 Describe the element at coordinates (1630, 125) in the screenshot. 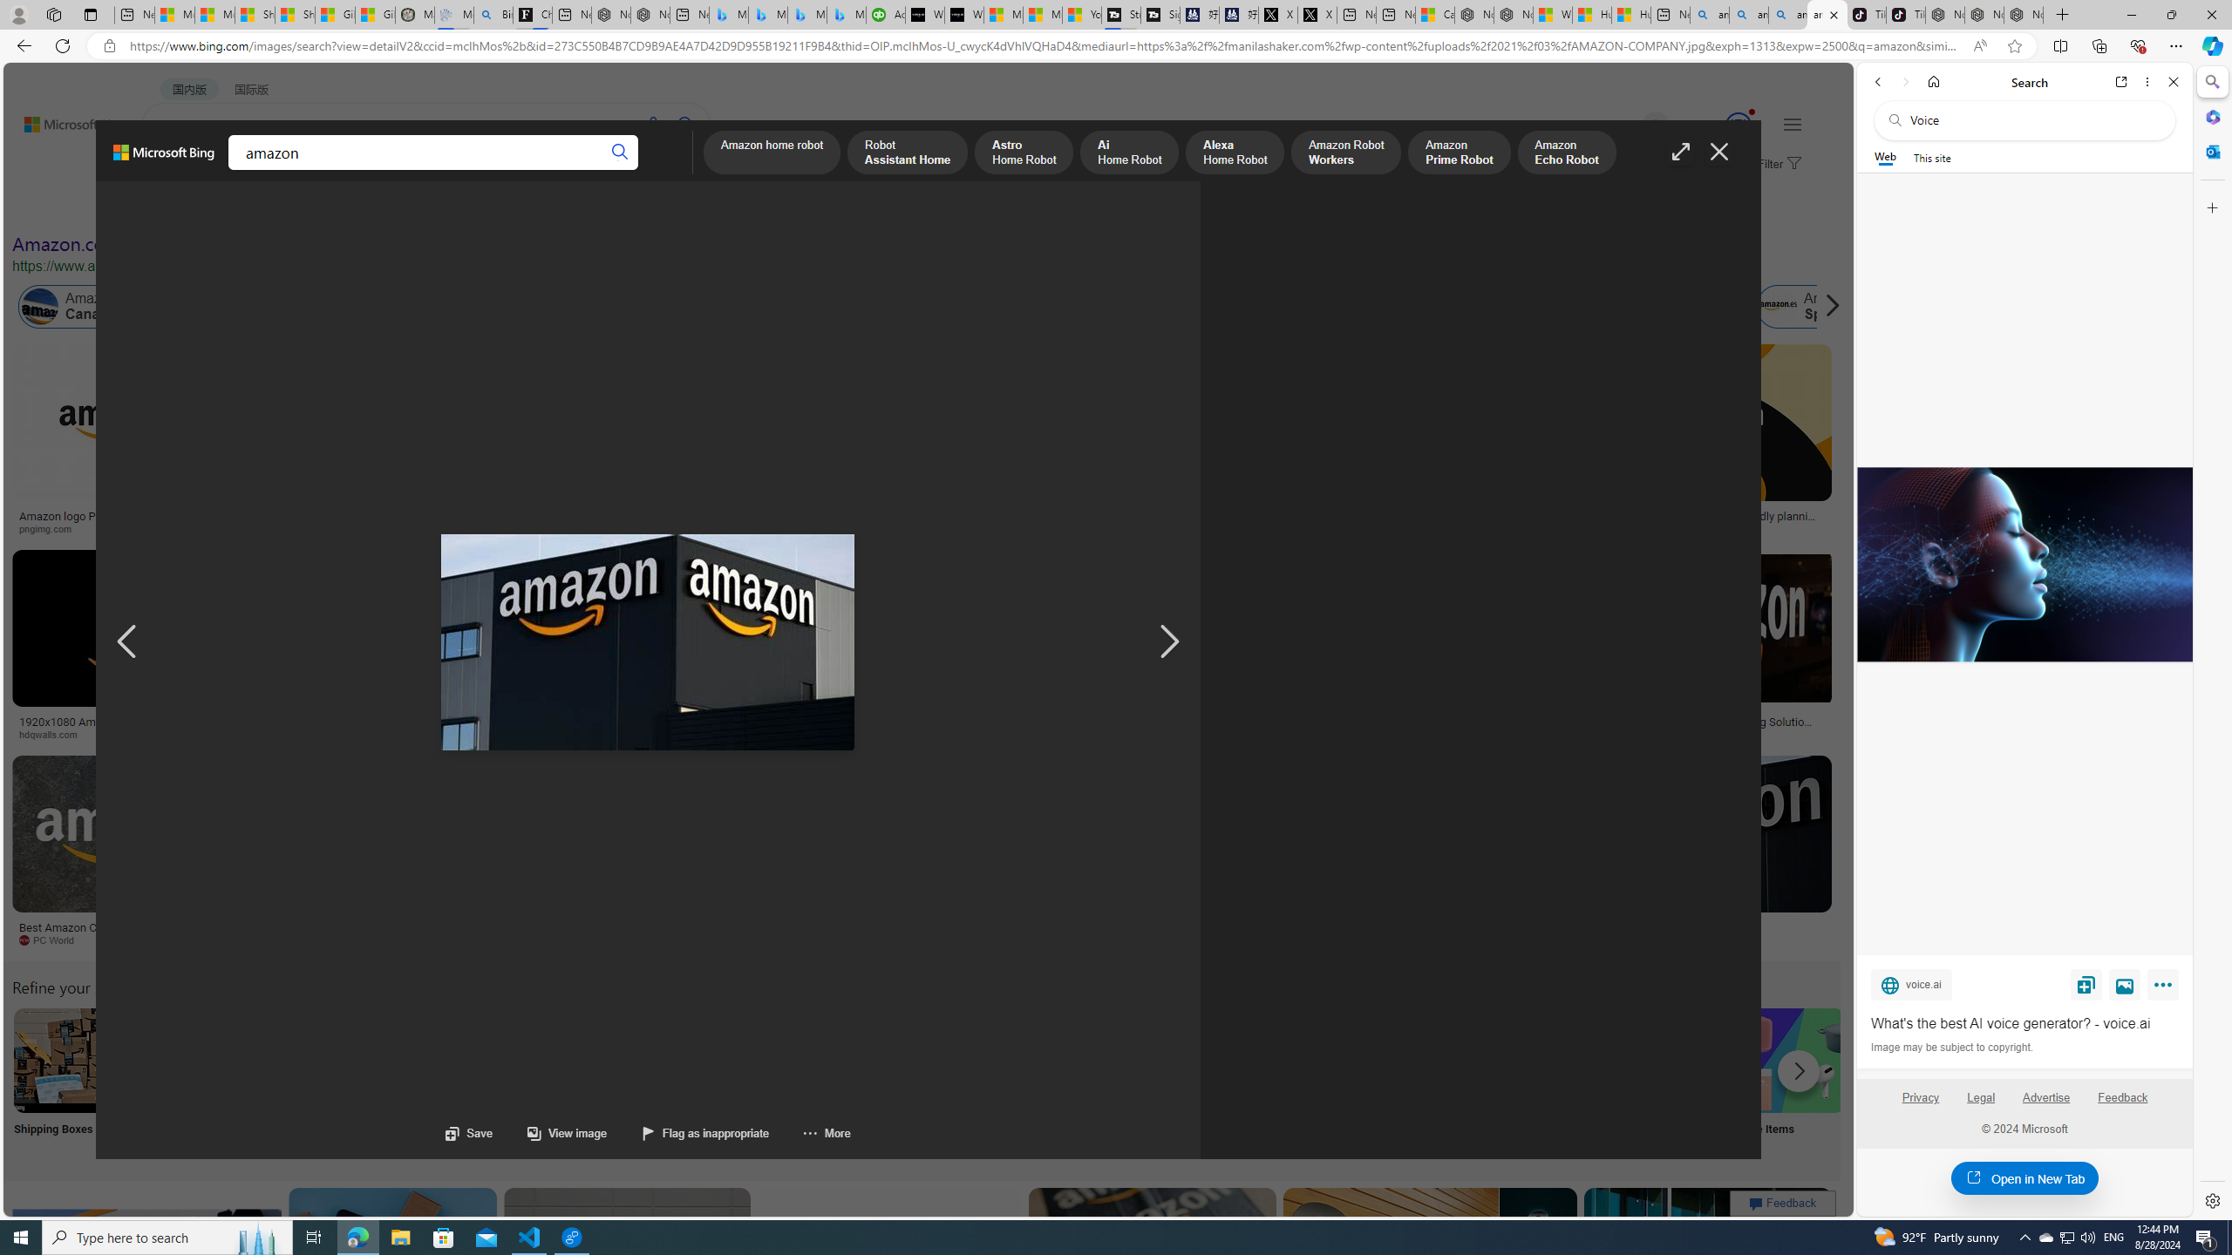

I see `Eugene` at that location.